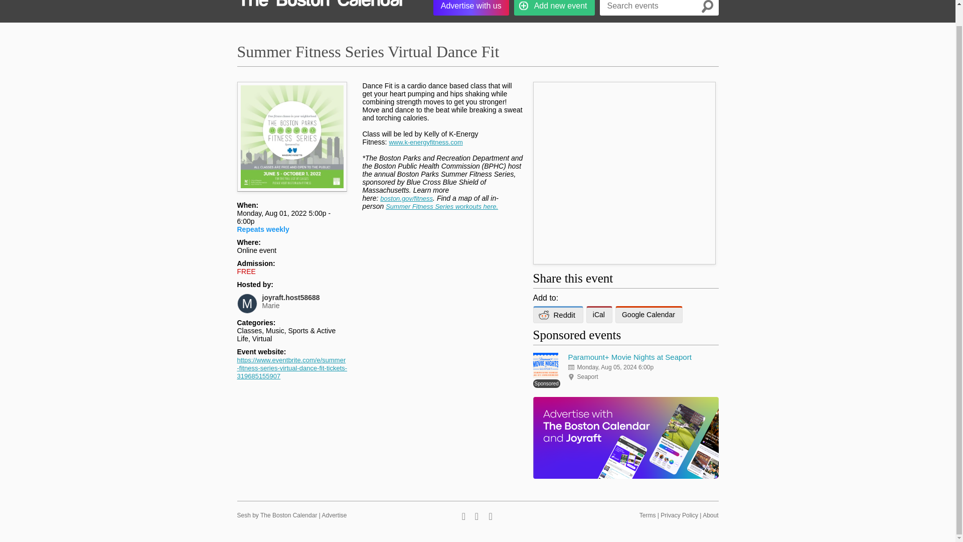 This screenshot has height=542, width=963. Describe the element at coordinates (557, 314) in the screenshot. I see `Summer Fitness Series workouts here.` at that location.